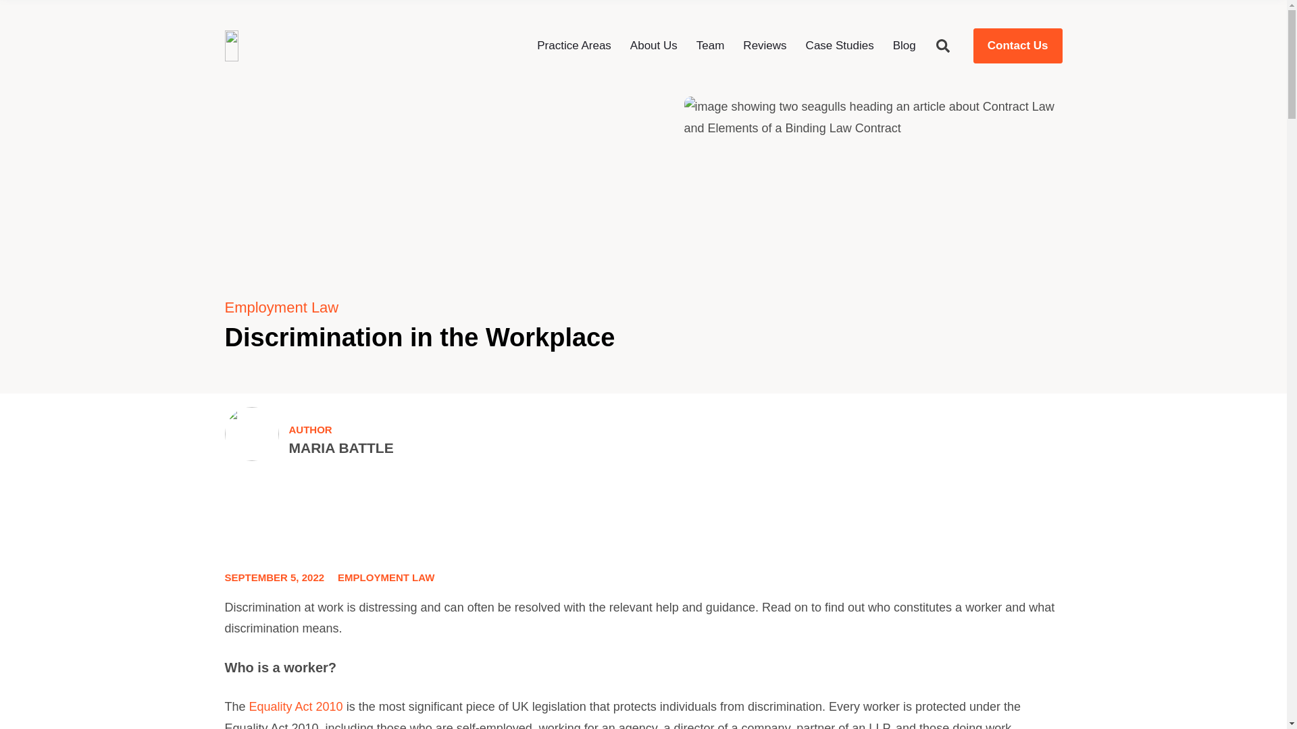 The image size is (1297, 729). Describe the element at coordinates (654, 45) in the screenshot. I see `About Us` at that location.